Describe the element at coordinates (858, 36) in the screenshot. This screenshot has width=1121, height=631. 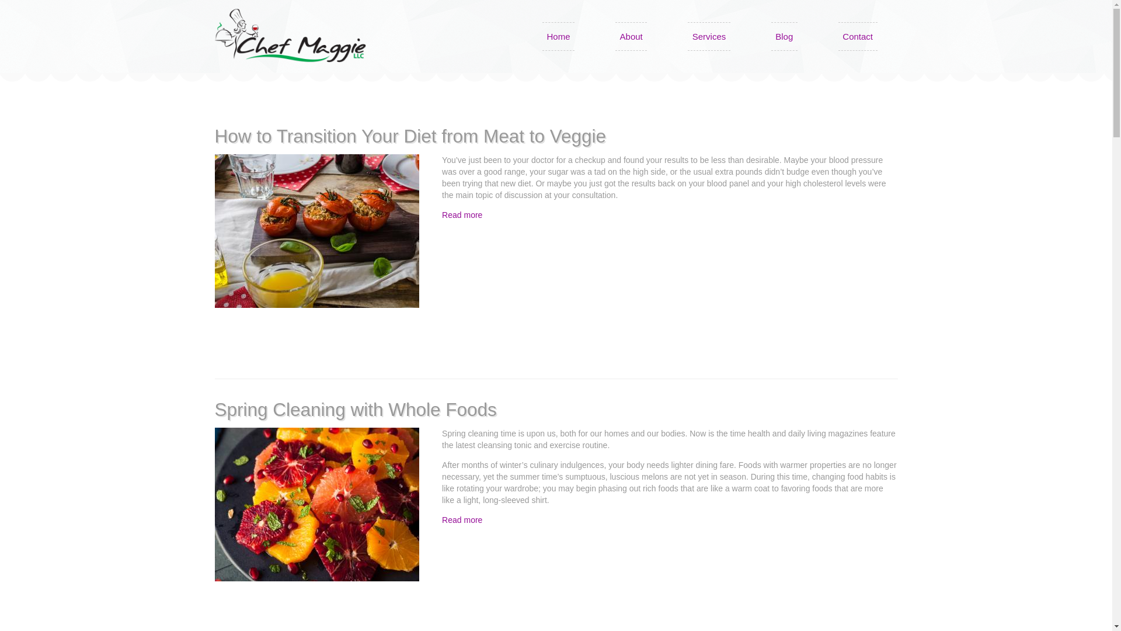
I see `Contact` at that location.